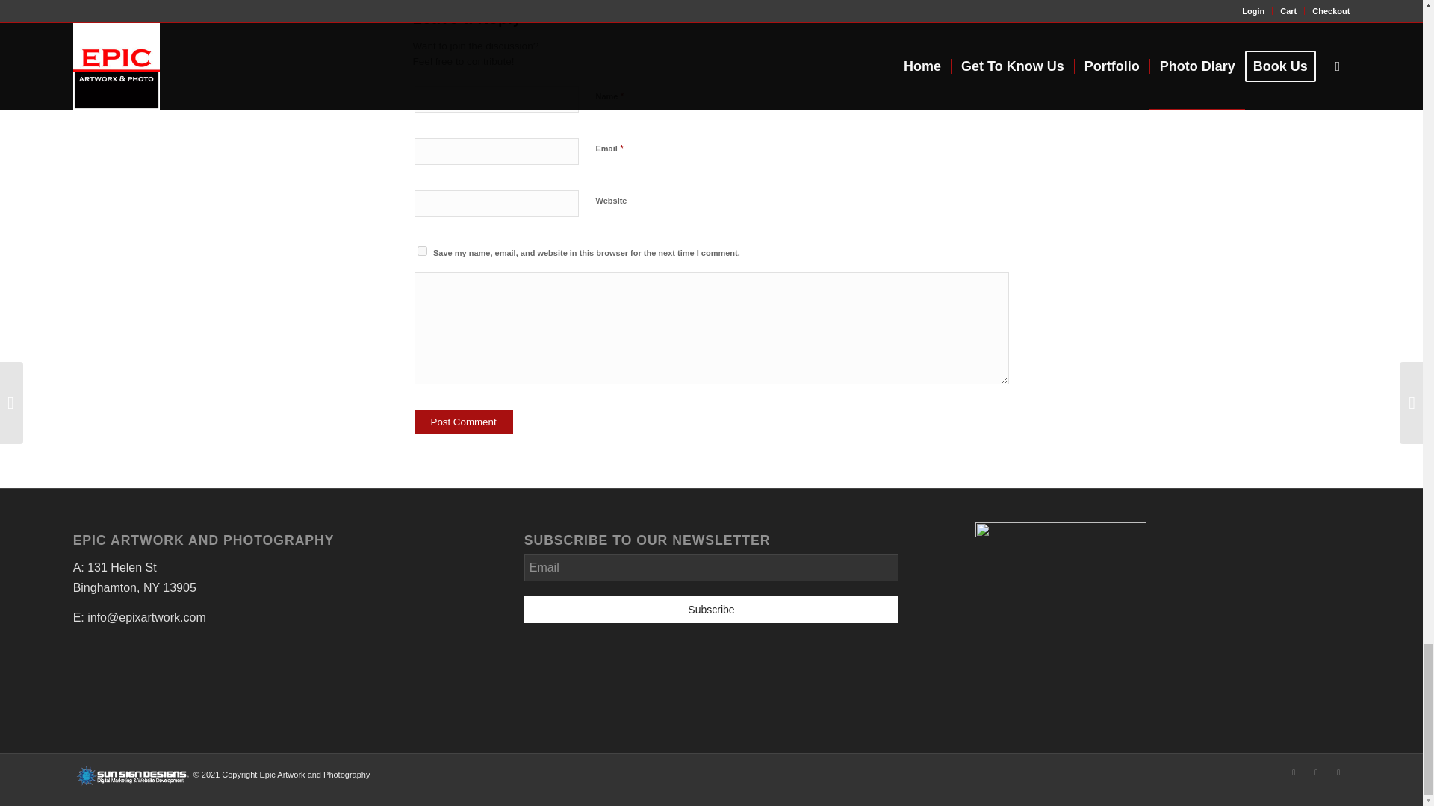 The height and width of the screenshot is (806, 1434). I want to click on Instagram, so click(1316, 772).